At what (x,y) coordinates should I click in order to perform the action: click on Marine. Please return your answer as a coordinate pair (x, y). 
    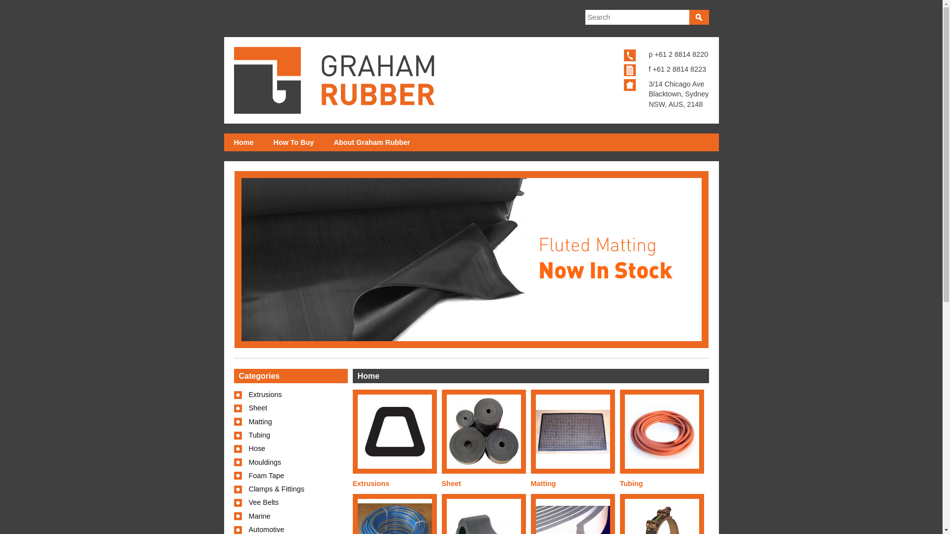
    Looking at the image, I should click on (290, 516).